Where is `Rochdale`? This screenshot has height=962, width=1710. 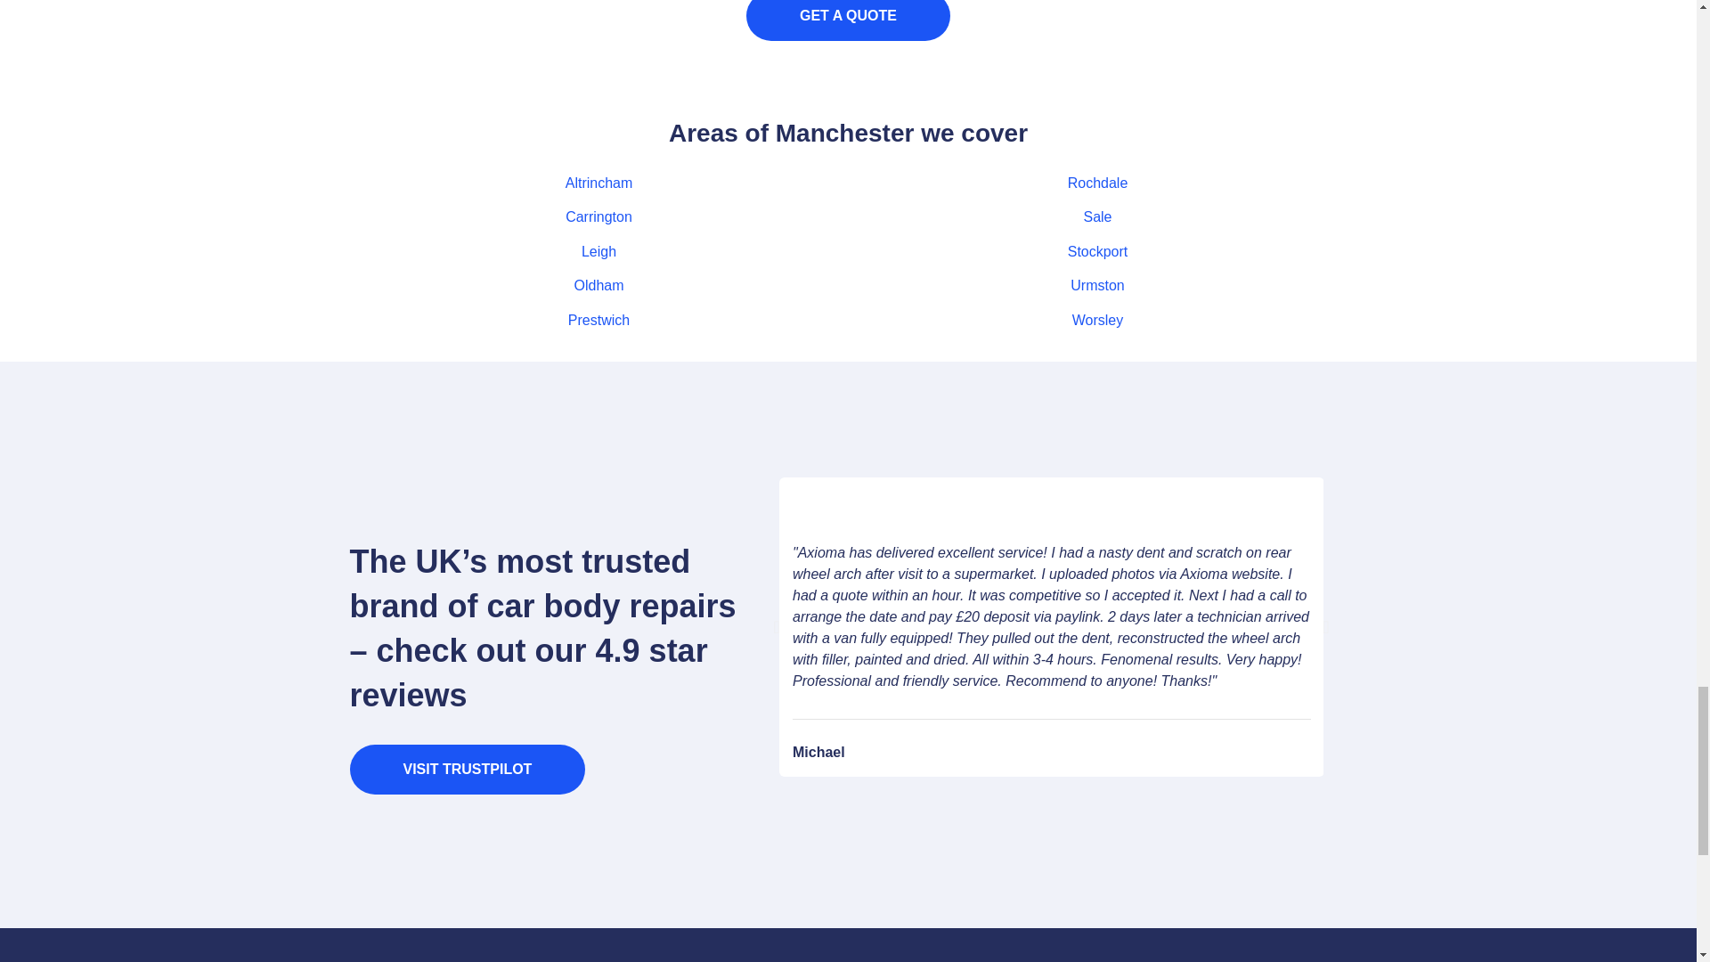 Rochdale is located at coordinates (1097, 182).